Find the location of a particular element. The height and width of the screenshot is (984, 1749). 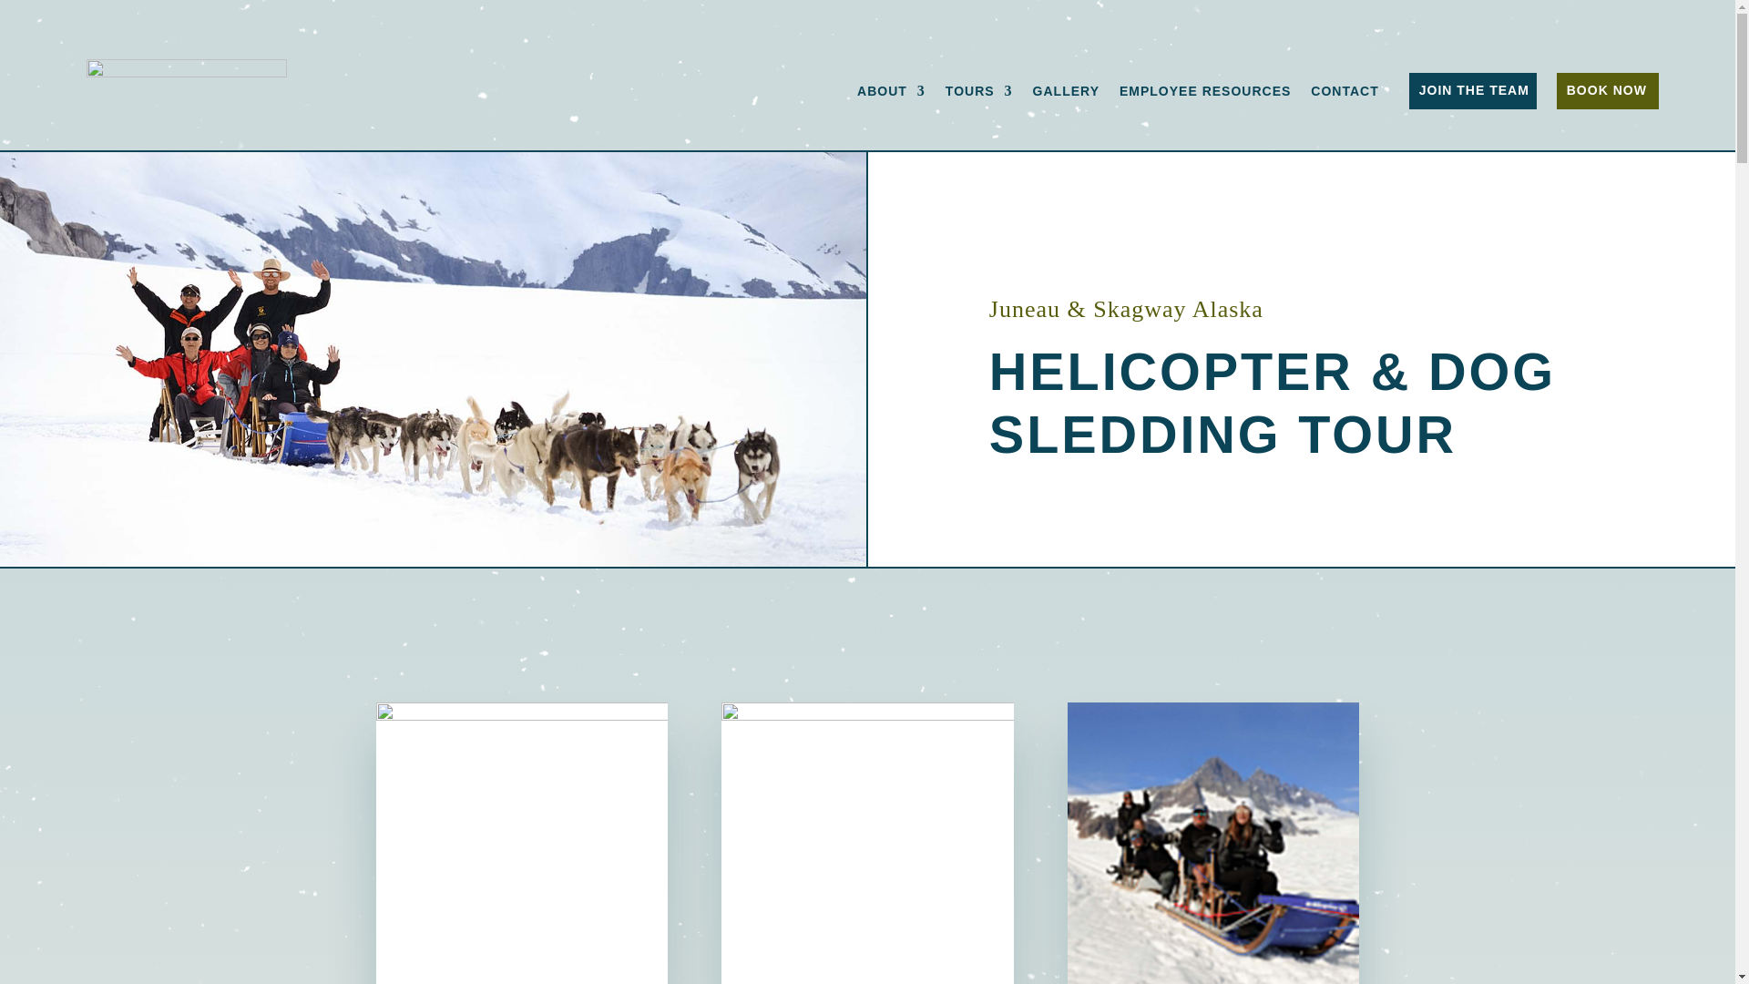

AIE Website 20 is located at coordinates (1212, 844).